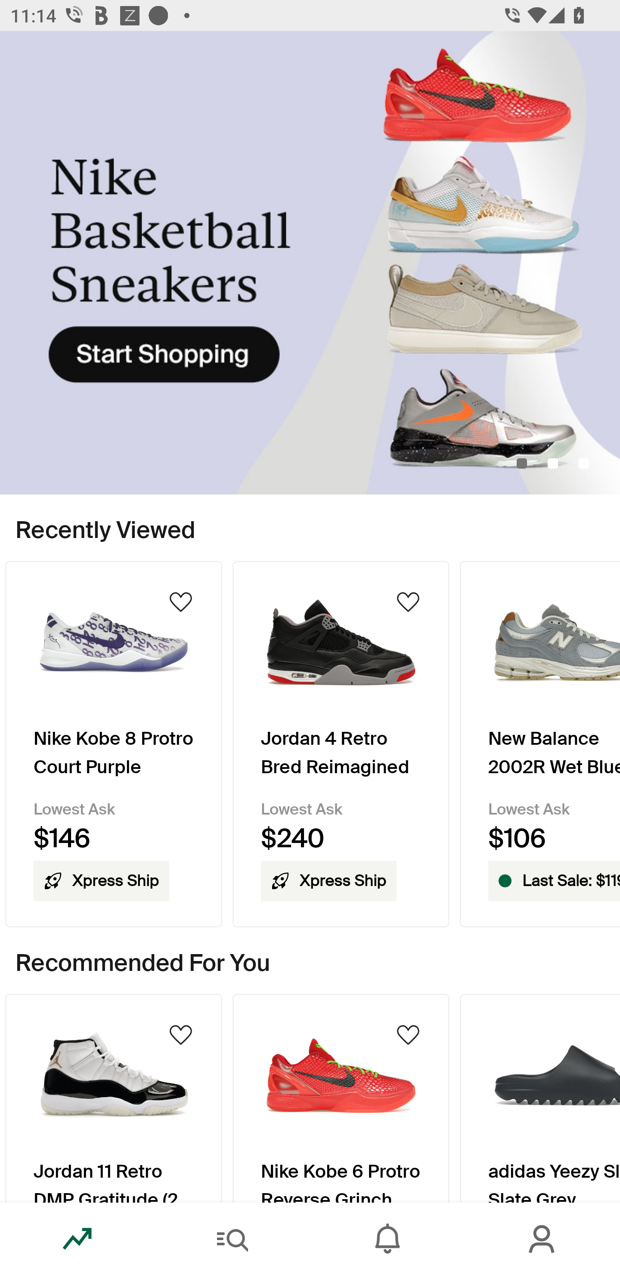 The width and height of the screenshot is (620, 1275). I want to click on Product Image Jordan 11 Retro DMP Gratitude (2023), so click(113, 1098).